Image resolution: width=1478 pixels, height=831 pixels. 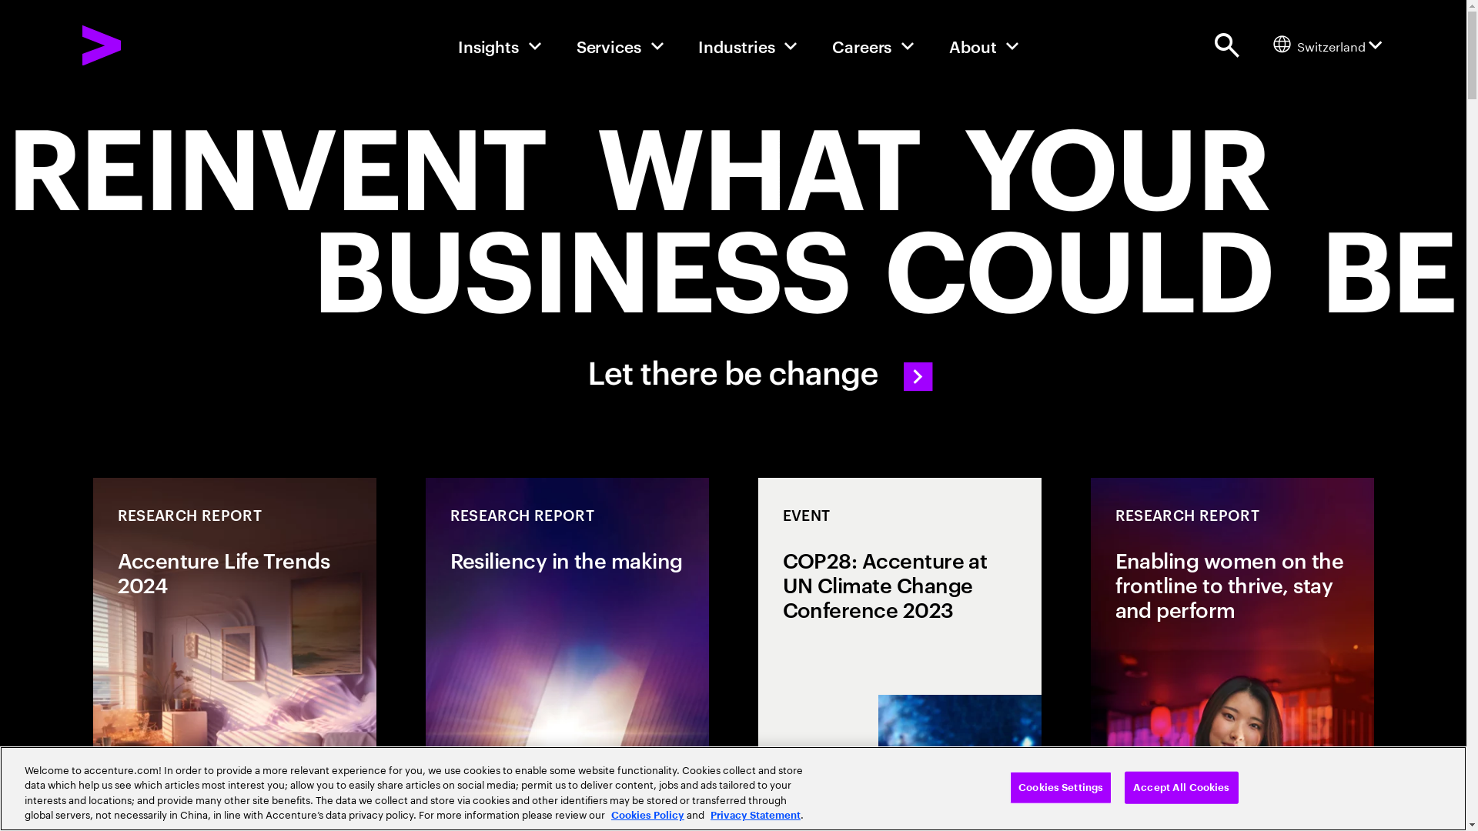 What do you see at coordinates (620, 45) in the screenshot?
I see `Services` at bounding box center [620, 45].